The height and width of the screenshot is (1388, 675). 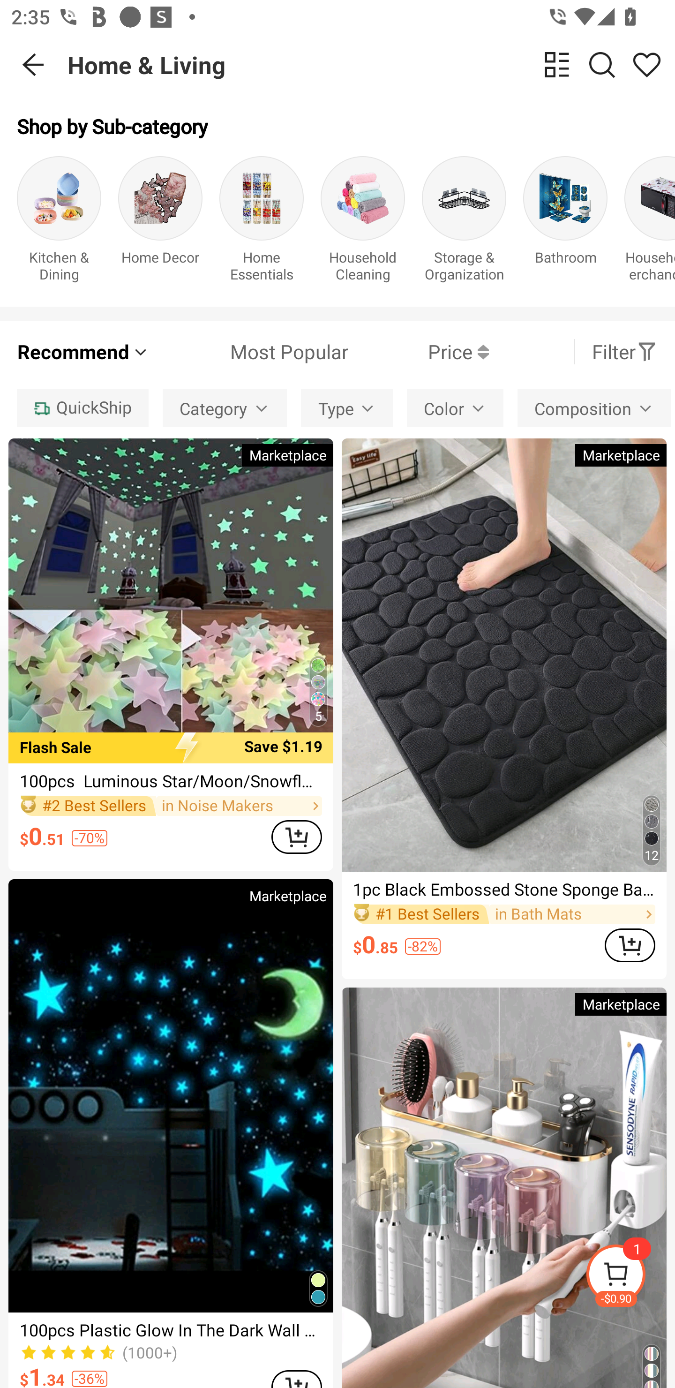 What do you see at coordinates (455, 408) in the screenshot?
I see `Color` at bounding box center [455, 408].